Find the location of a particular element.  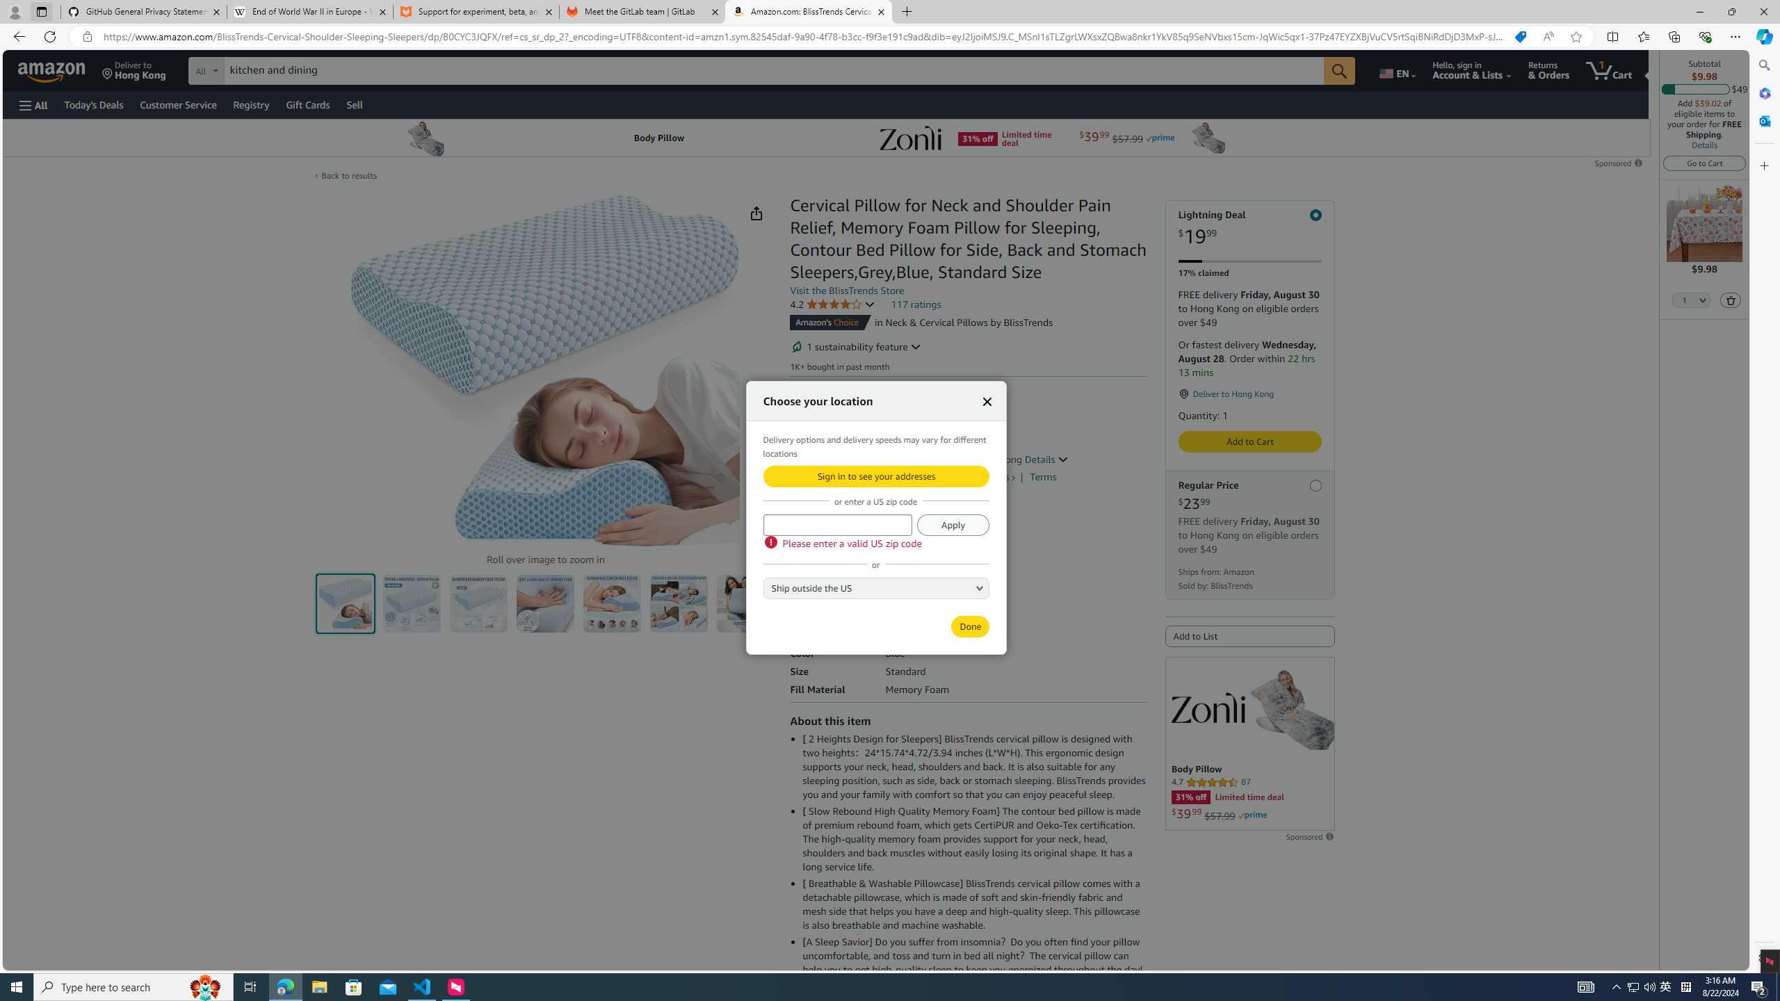

Grey is located at coordinates (837, 530).